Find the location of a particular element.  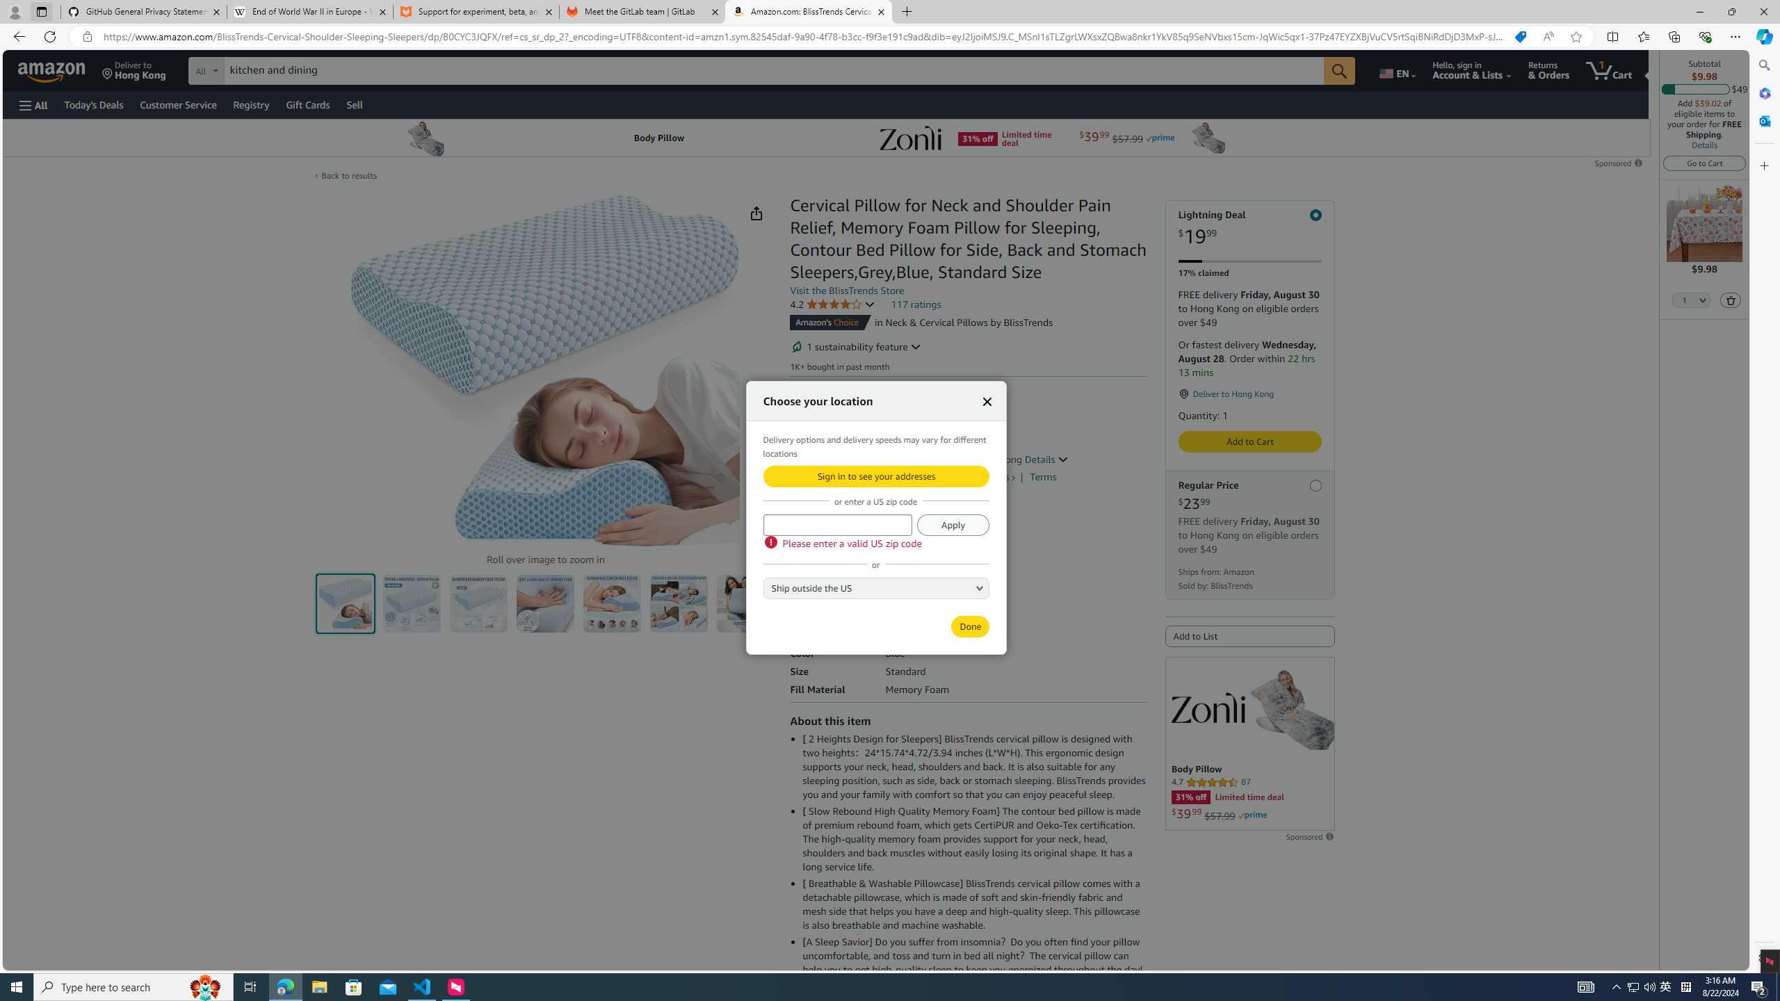

Grey is located at coordinates (837, 530).